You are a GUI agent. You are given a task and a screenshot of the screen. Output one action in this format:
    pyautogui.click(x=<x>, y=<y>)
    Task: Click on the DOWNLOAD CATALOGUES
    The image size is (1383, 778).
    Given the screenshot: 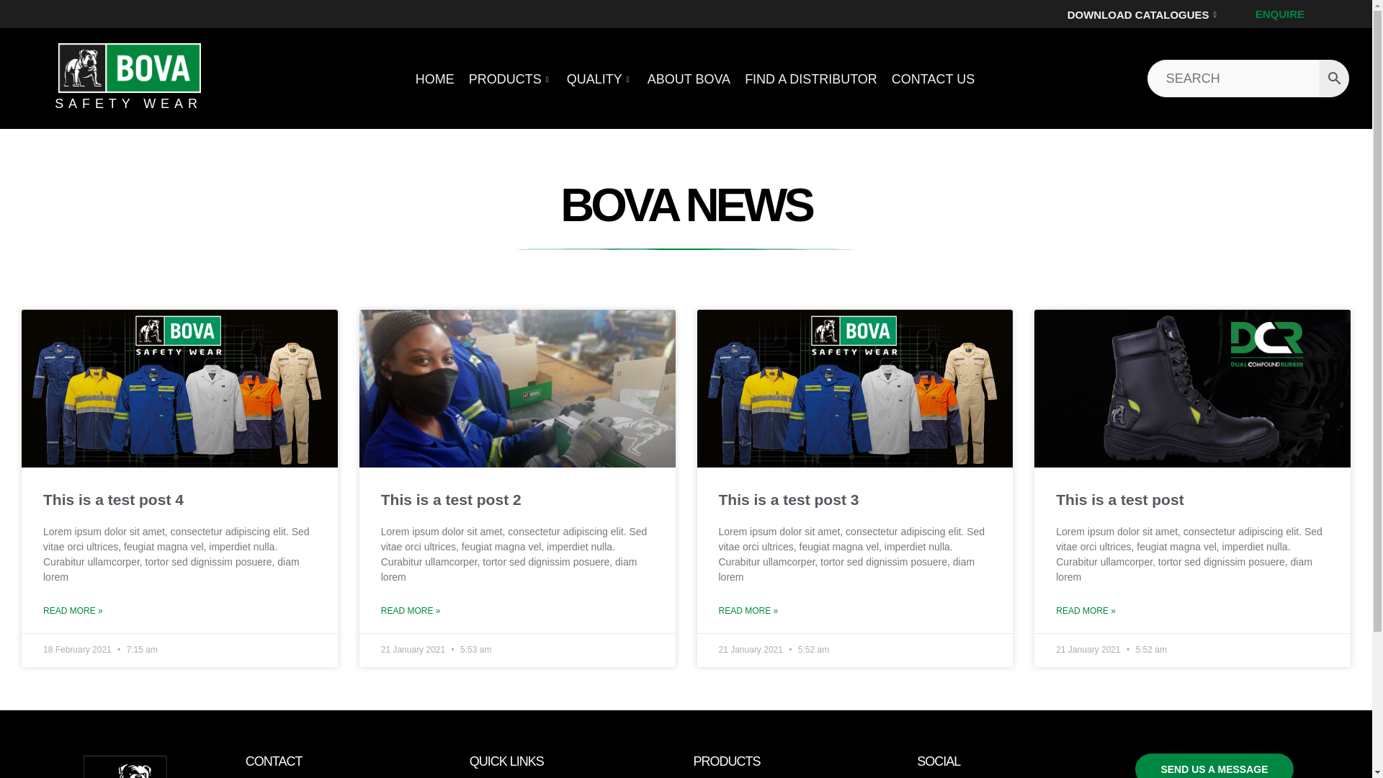 What is the action you would take?
    pyautogui.click(x=1144, y=22)
    